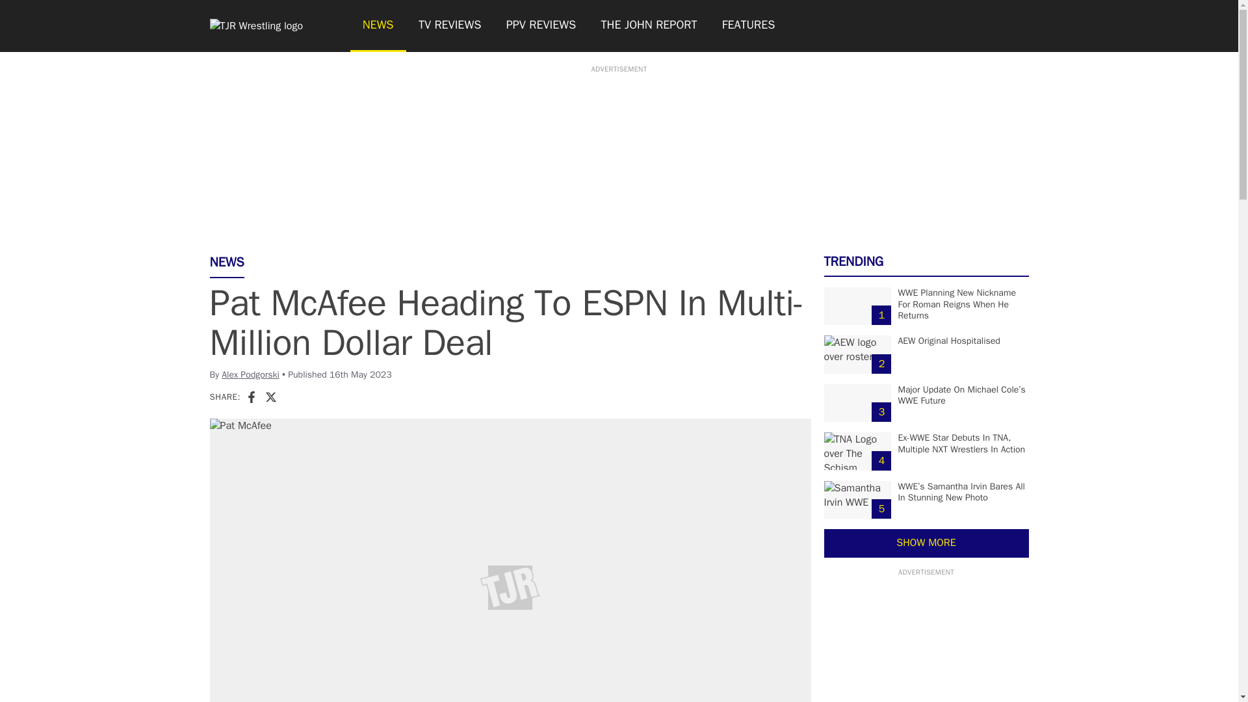 The image size is (1248, 702). I want to click on THE JOHN REPORT, so click(648, 26).